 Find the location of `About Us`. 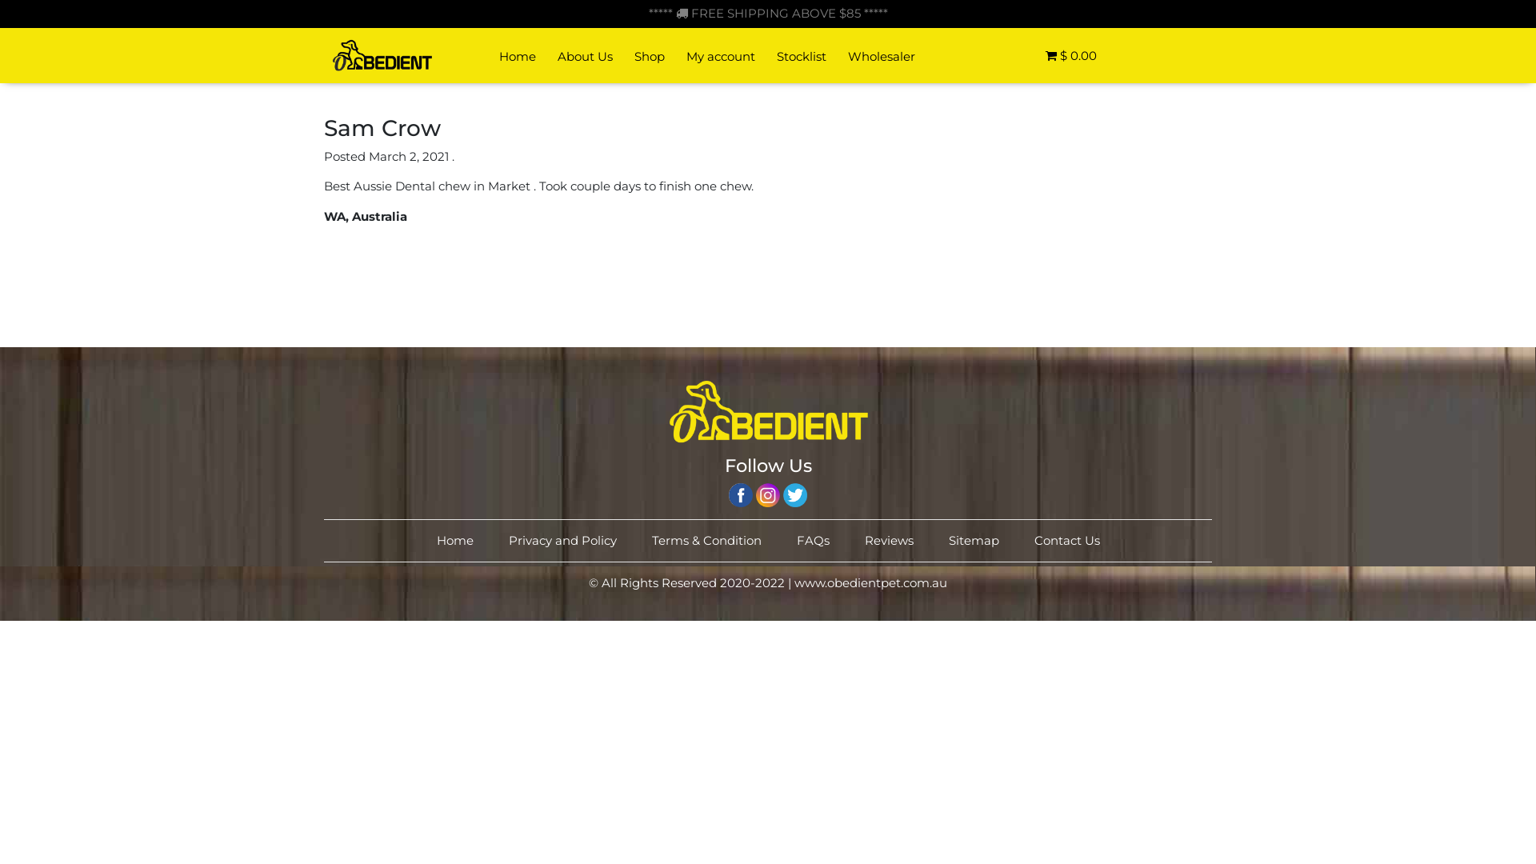

About Us is located at coordinates (585, 57).